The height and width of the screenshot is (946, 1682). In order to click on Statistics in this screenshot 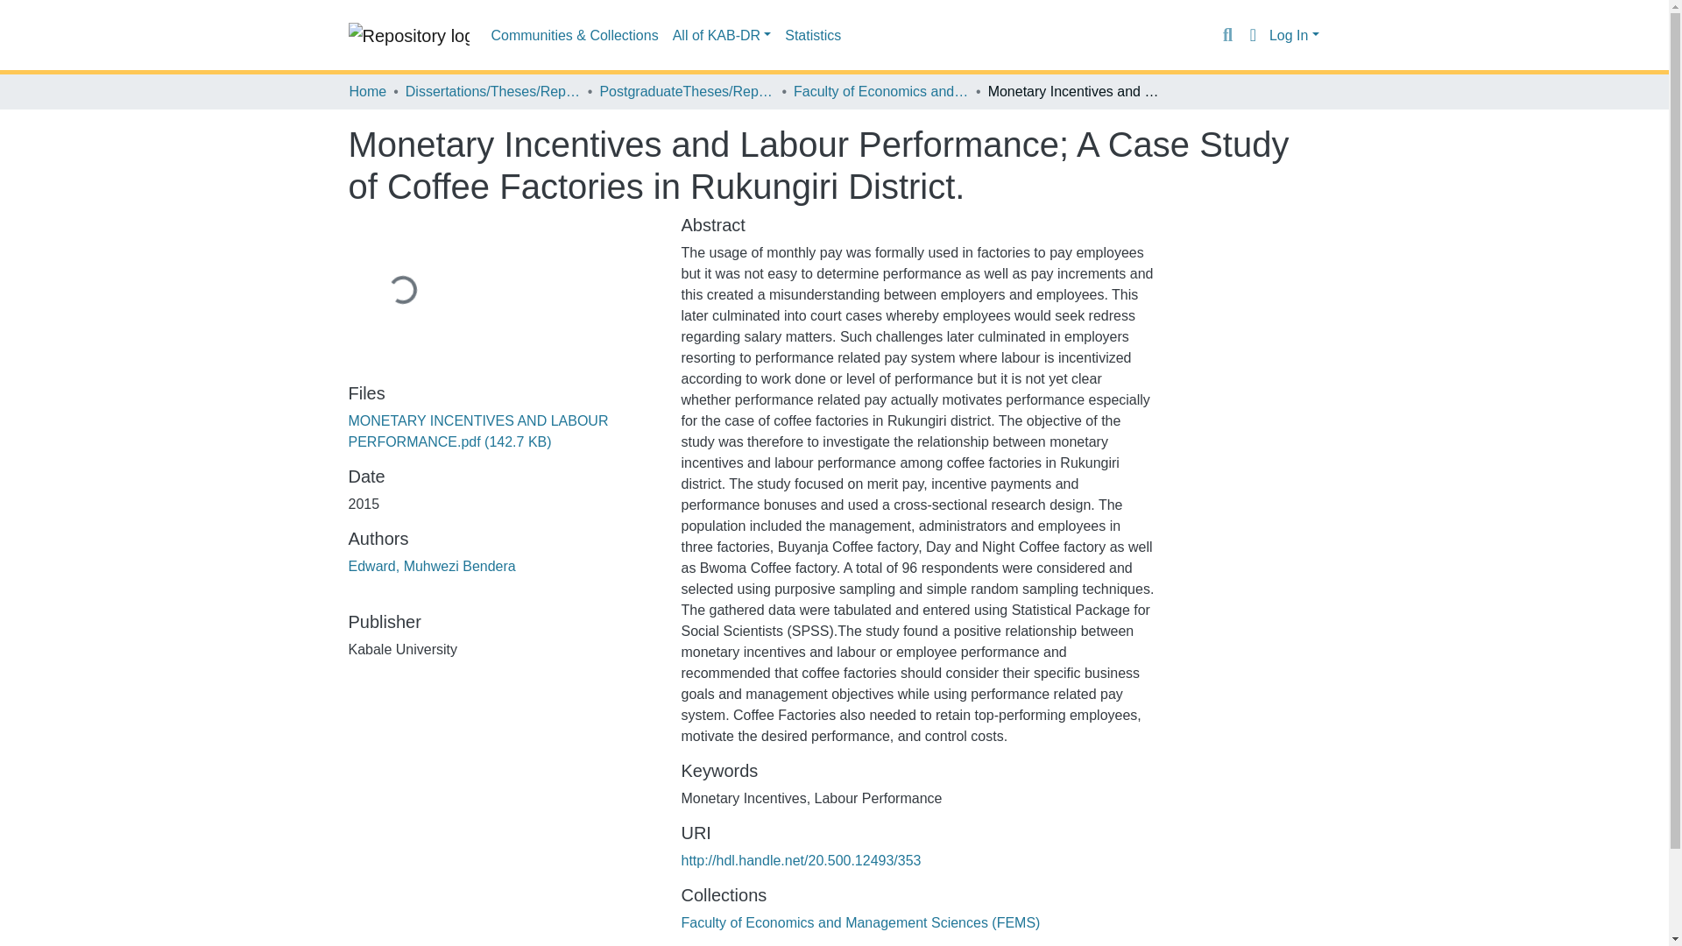, I will do `click(812, 35)`.